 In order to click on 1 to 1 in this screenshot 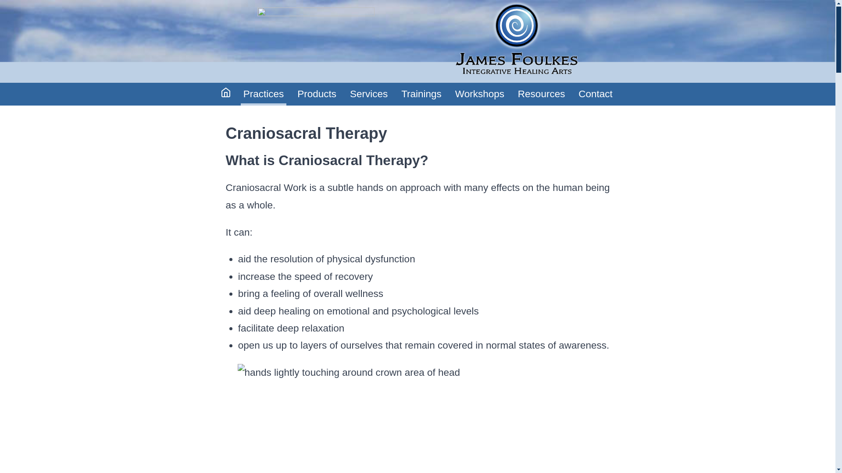, I will do `click(410, 109)`.